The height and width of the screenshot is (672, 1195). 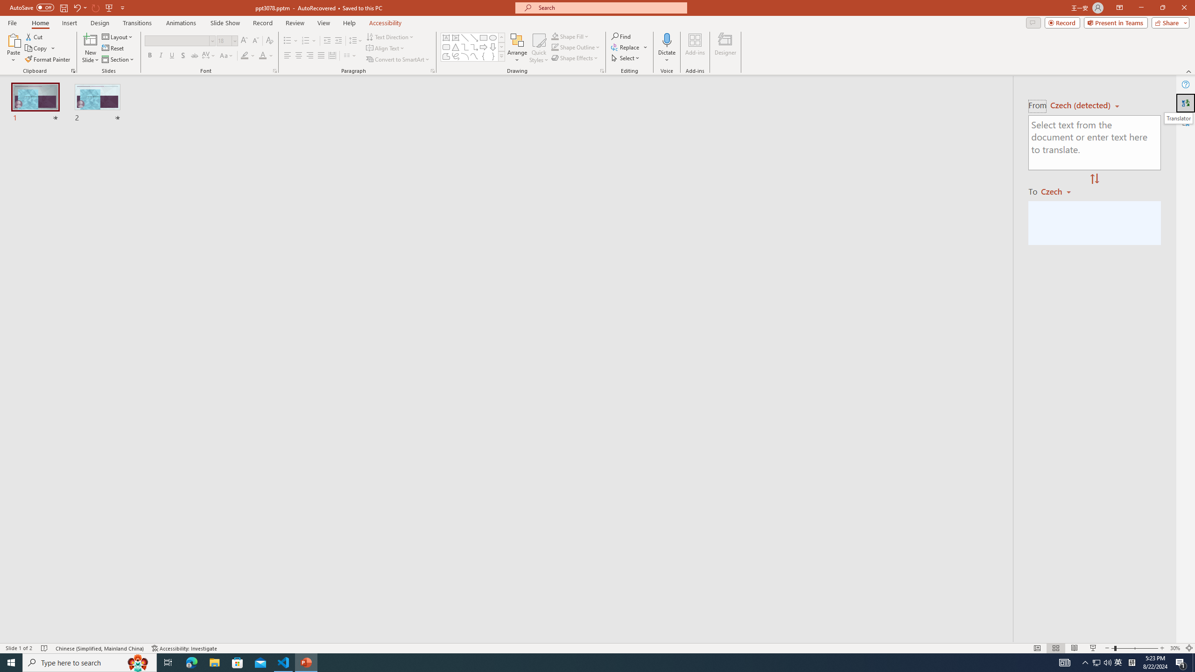 What do you see at coordinates (172, 56) in the screenshot?
I see `Underline` at bounding box center [172, 56].